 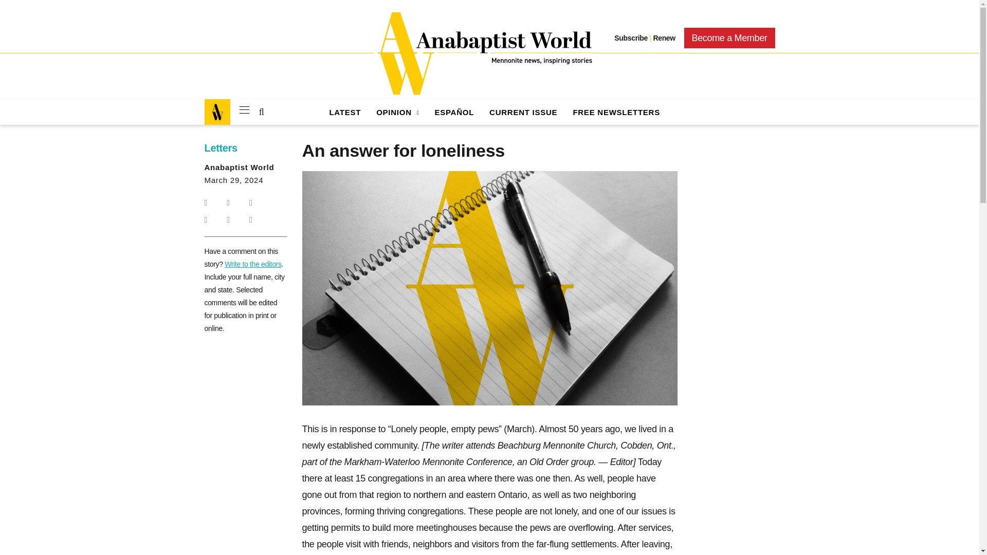 What do you see at coordinates (344, 112) in the screenshot?
I see `Latest` at bounding box center [344, 112].